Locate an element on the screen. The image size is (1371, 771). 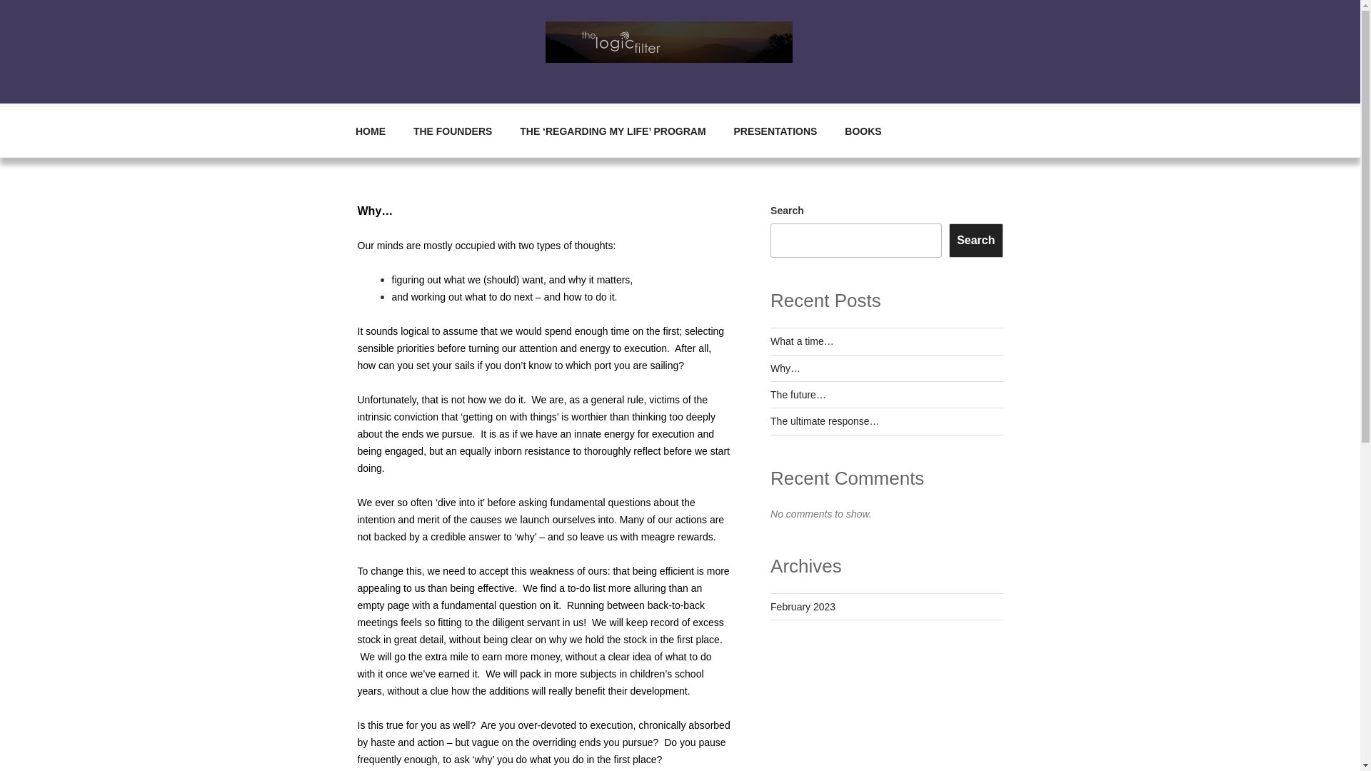
THE FOUNDERS is located at coordinates (452, 131).